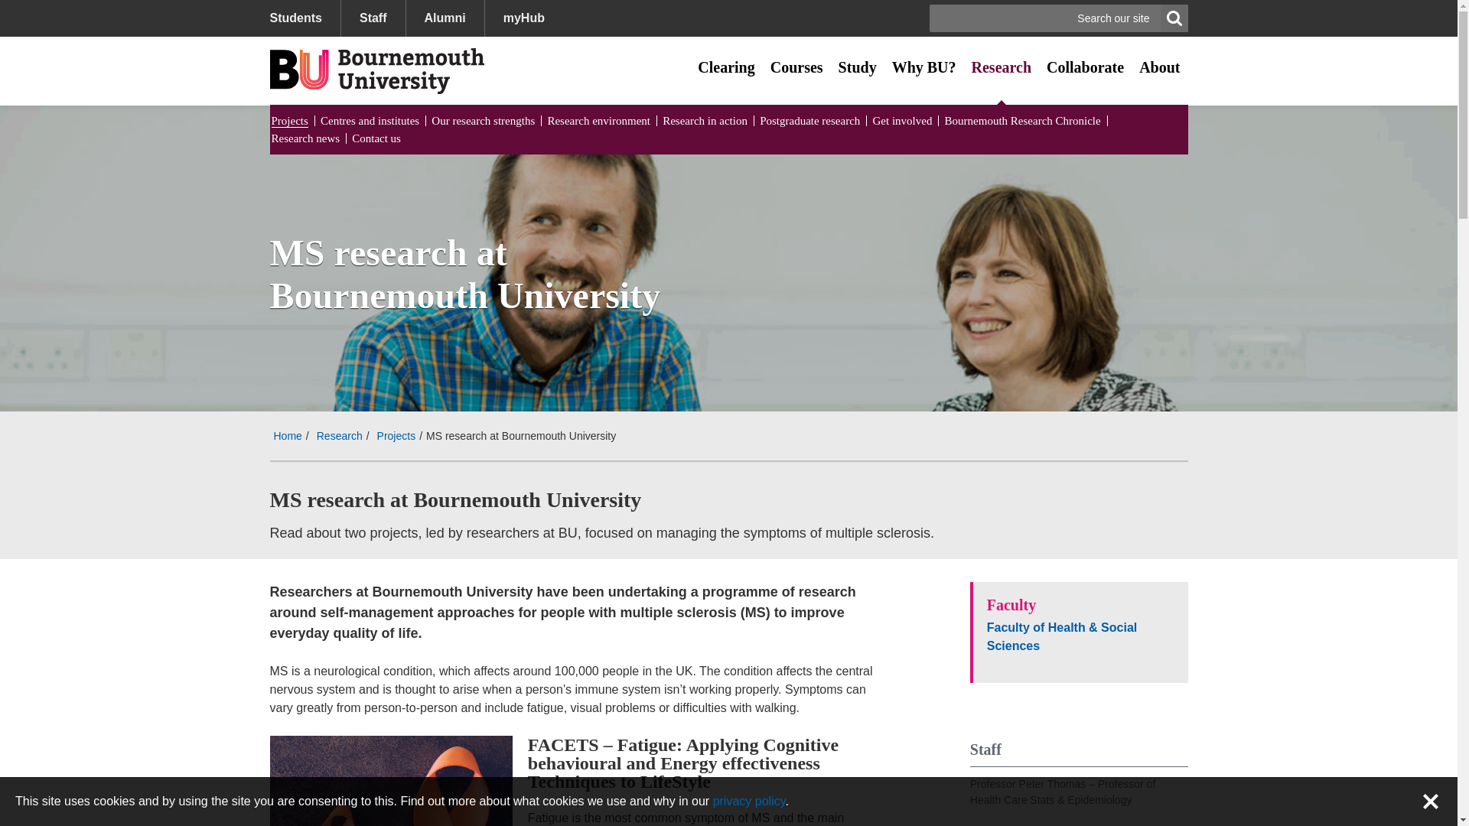 Image resolution: width=1469 pixels, height=826 pixels. Describe the element at coordinates (288, 122) in the screenshot. I see `Projects` at that location.